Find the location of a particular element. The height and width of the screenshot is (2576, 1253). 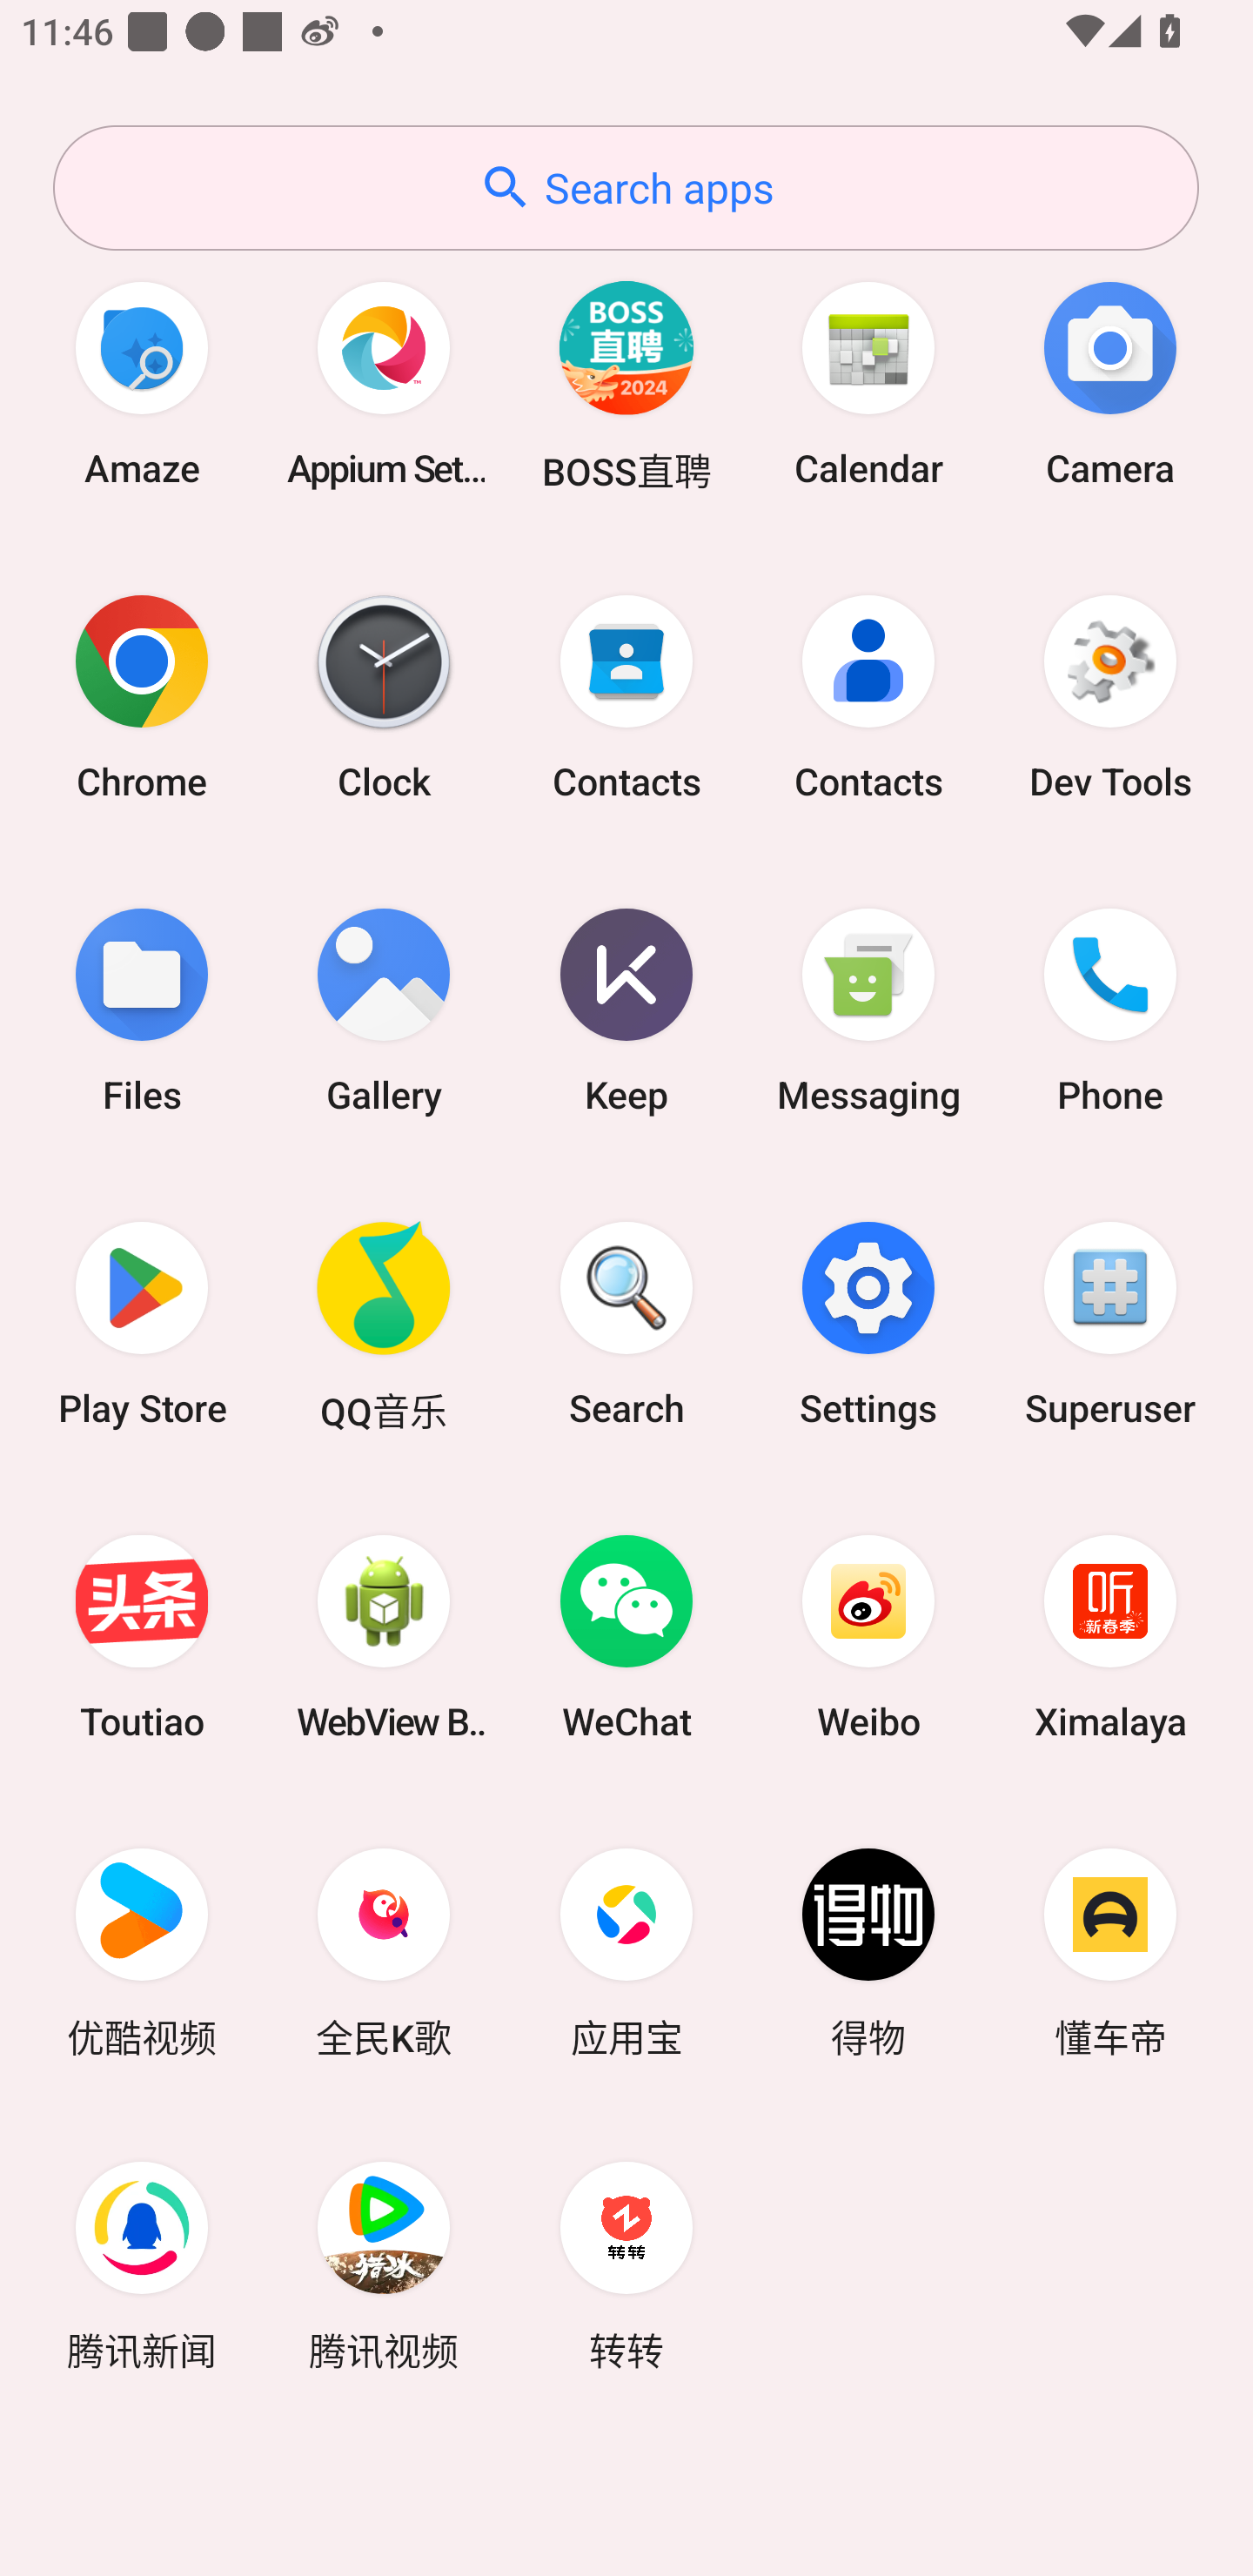

Messaging is located at coordinates (868, 1010).